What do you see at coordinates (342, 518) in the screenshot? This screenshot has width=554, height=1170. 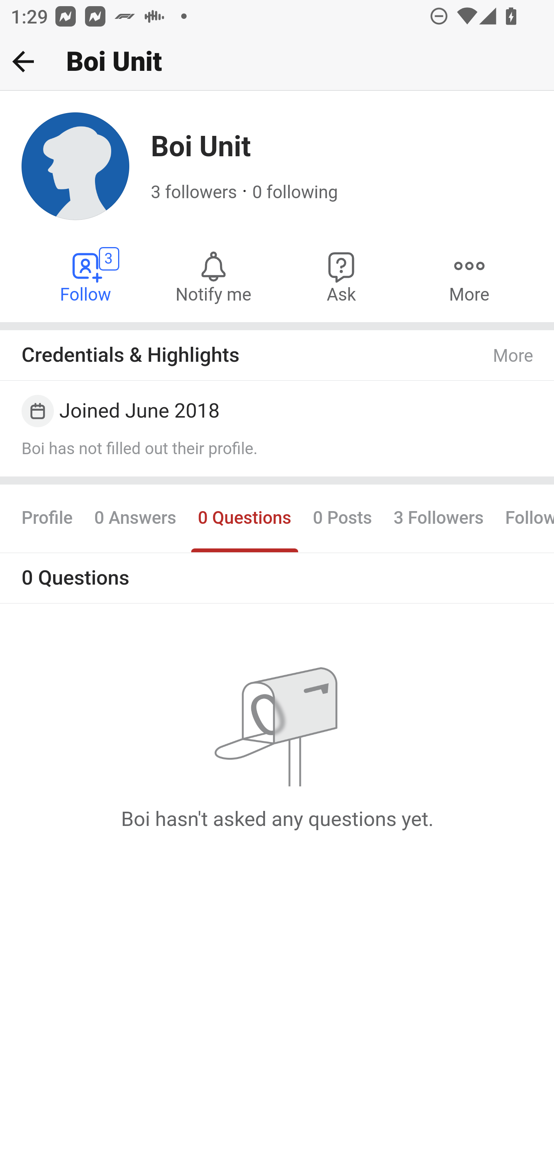 I see `0 Posts` at bounding box center [342, 518].